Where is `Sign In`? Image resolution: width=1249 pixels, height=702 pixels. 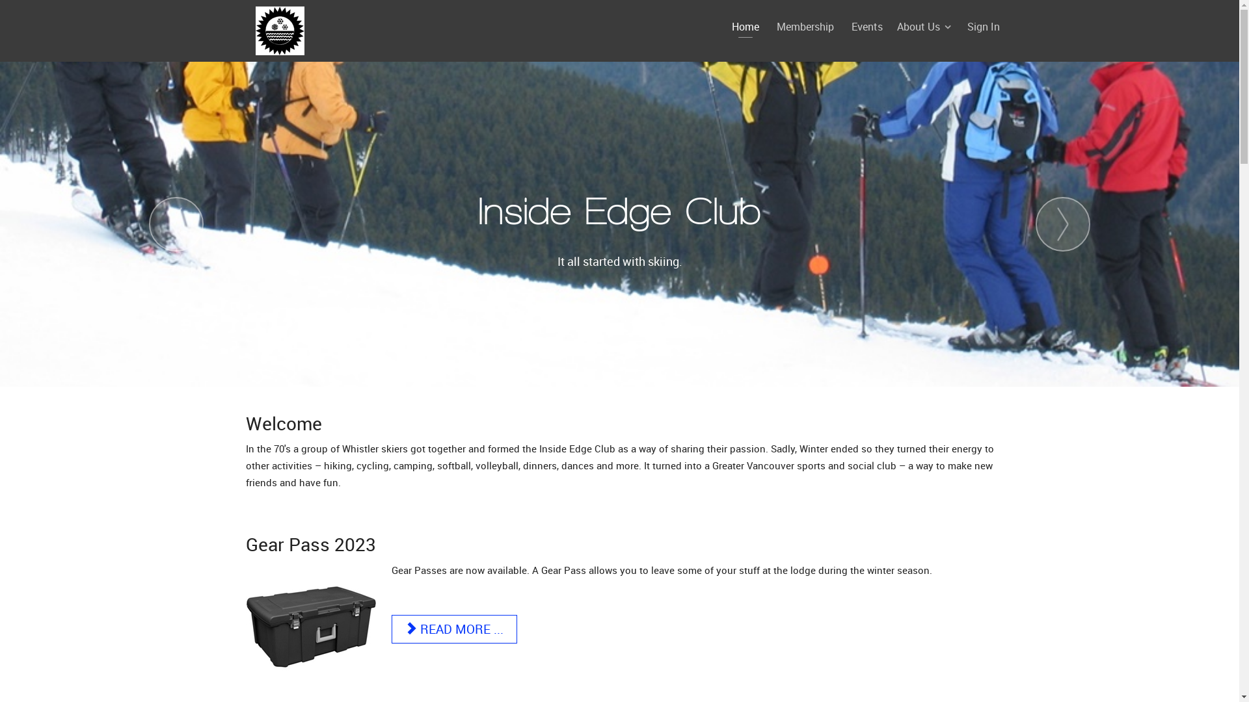 Sign In is located at coordinates (983, 27).